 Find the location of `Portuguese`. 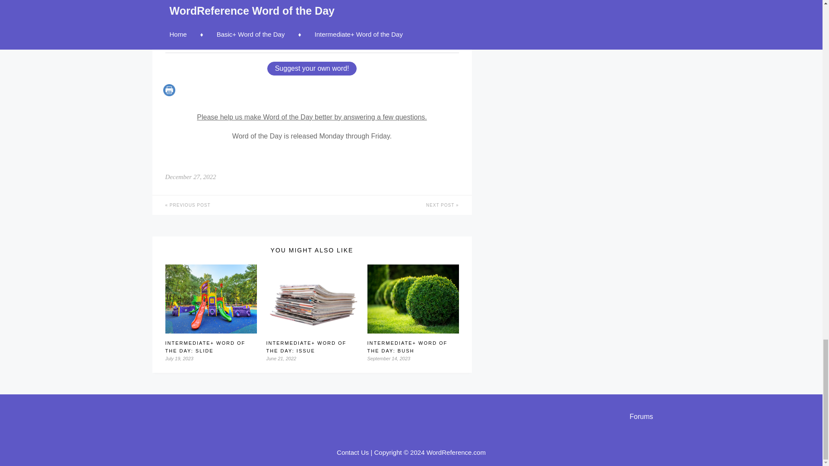

Portuguese is located at coordinates (266, 28).